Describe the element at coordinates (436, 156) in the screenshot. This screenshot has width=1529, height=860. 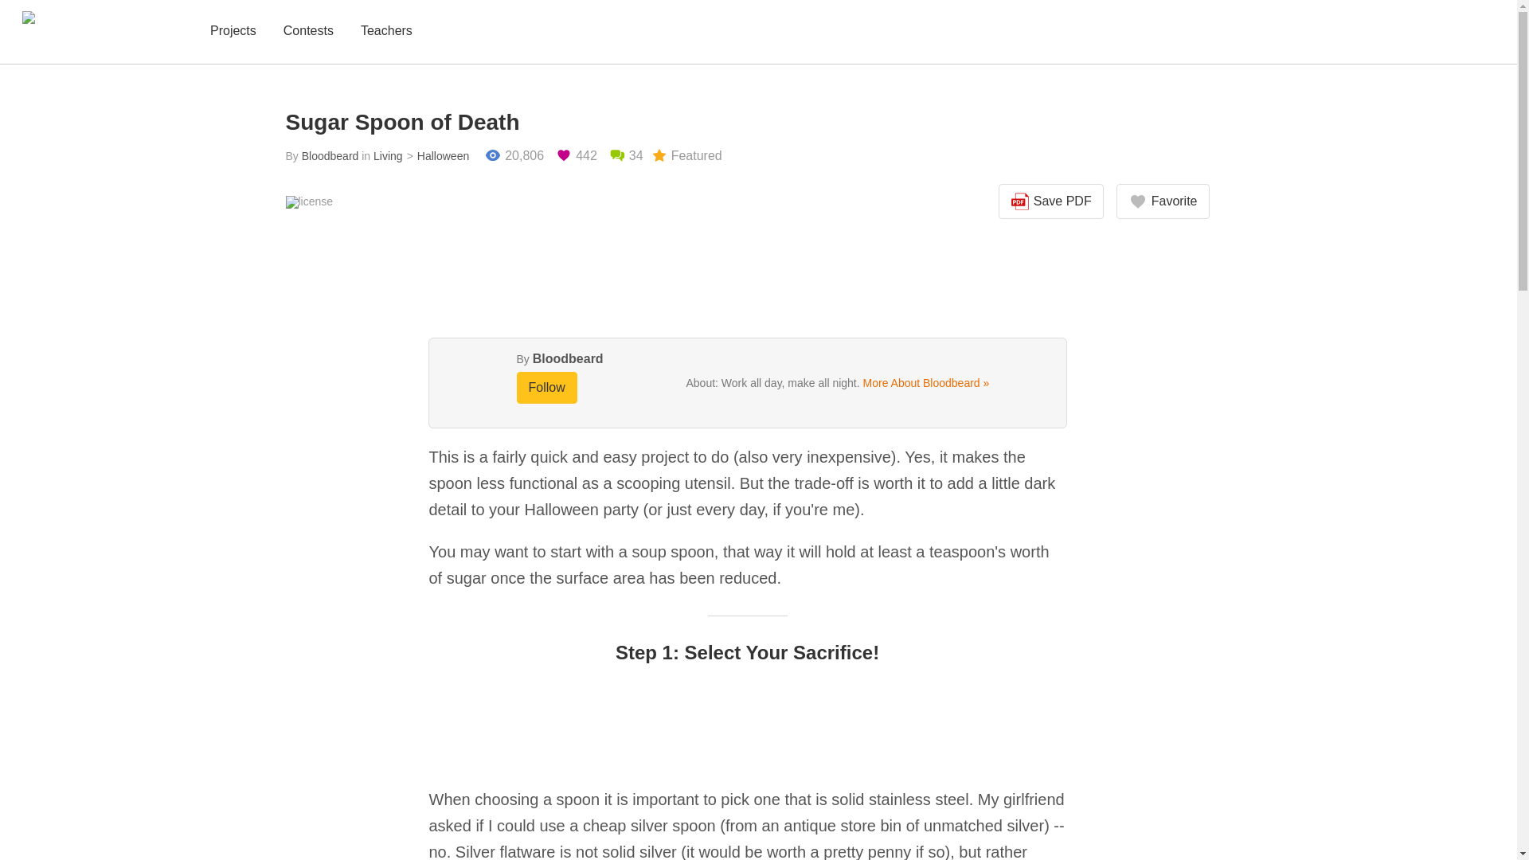
I see `Halloween` at that location.